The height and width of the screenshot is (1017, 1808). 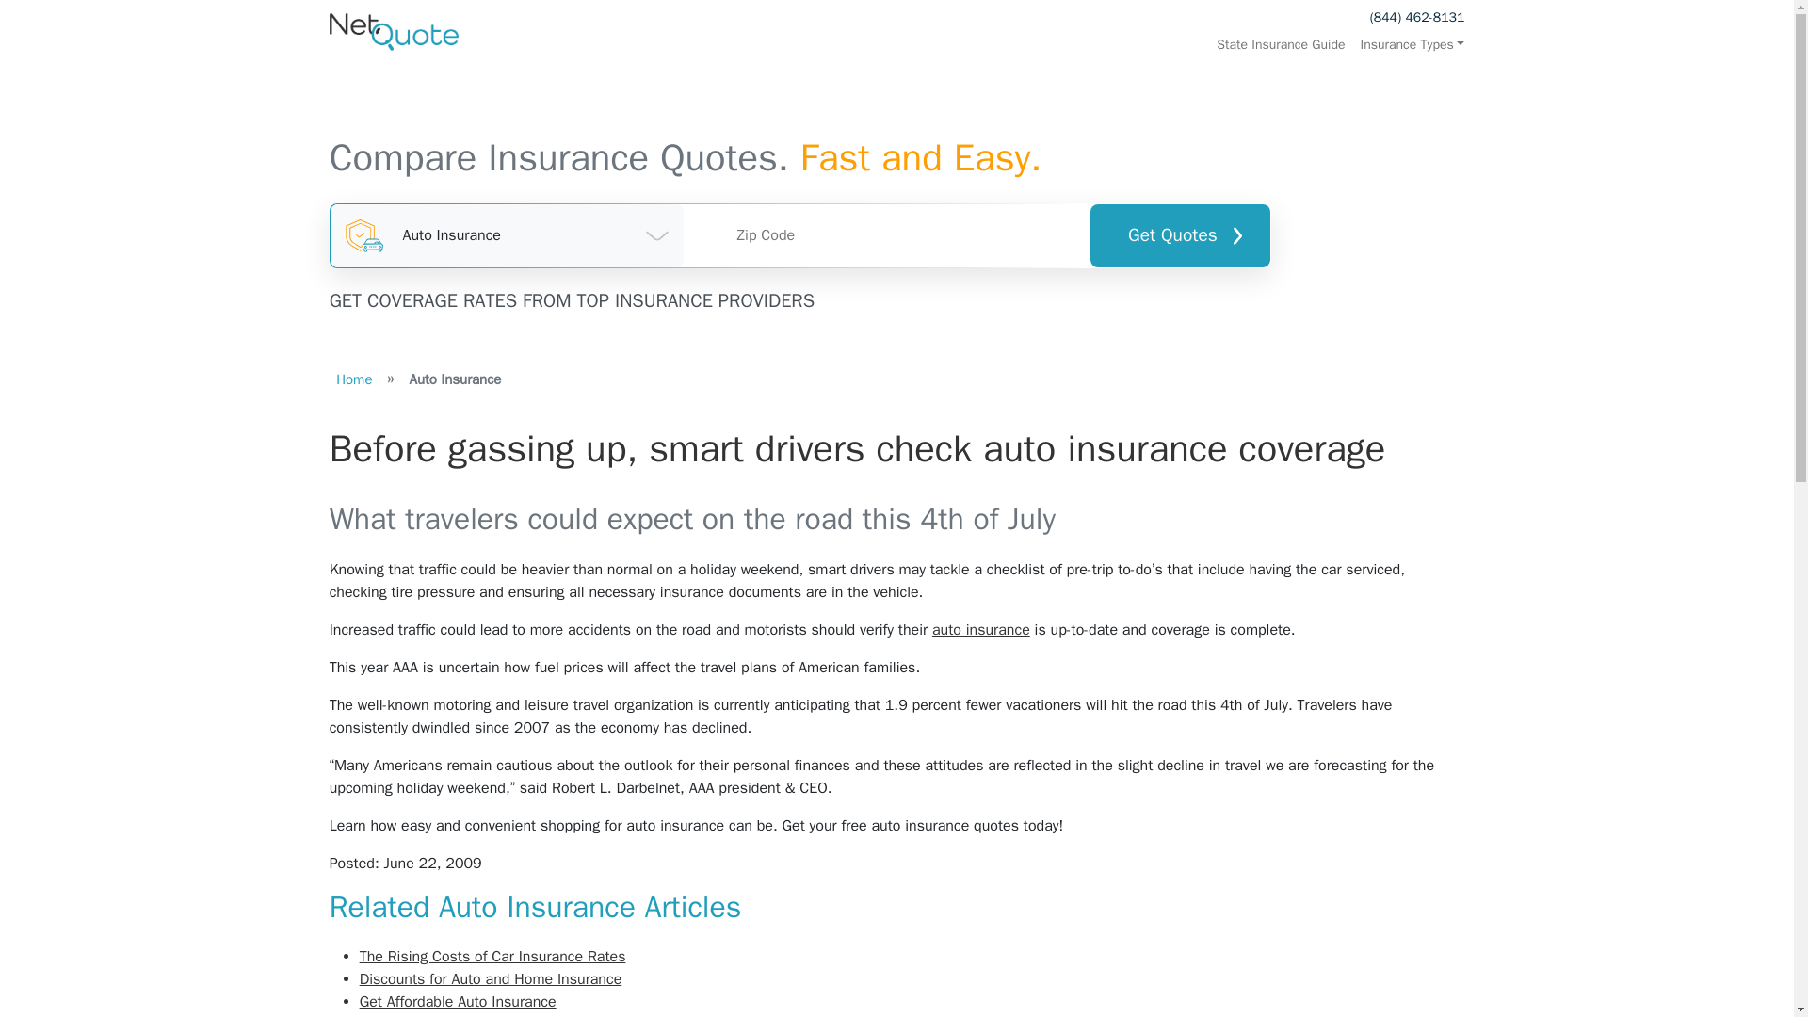 I want to click on The Rising Costs of Car Insurance Rates, so click(x=492, y=957).